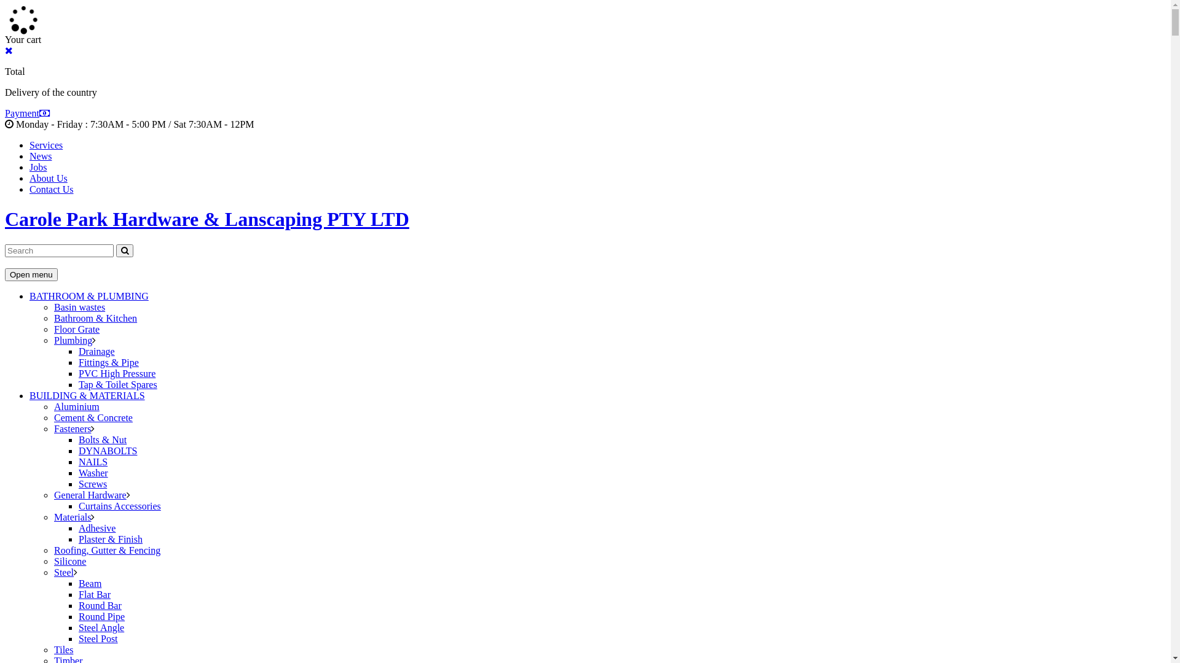  What do you see at coordinates (97, 528) in the screenshot?
I see `Adhesive` at bounding box center [97, 528].